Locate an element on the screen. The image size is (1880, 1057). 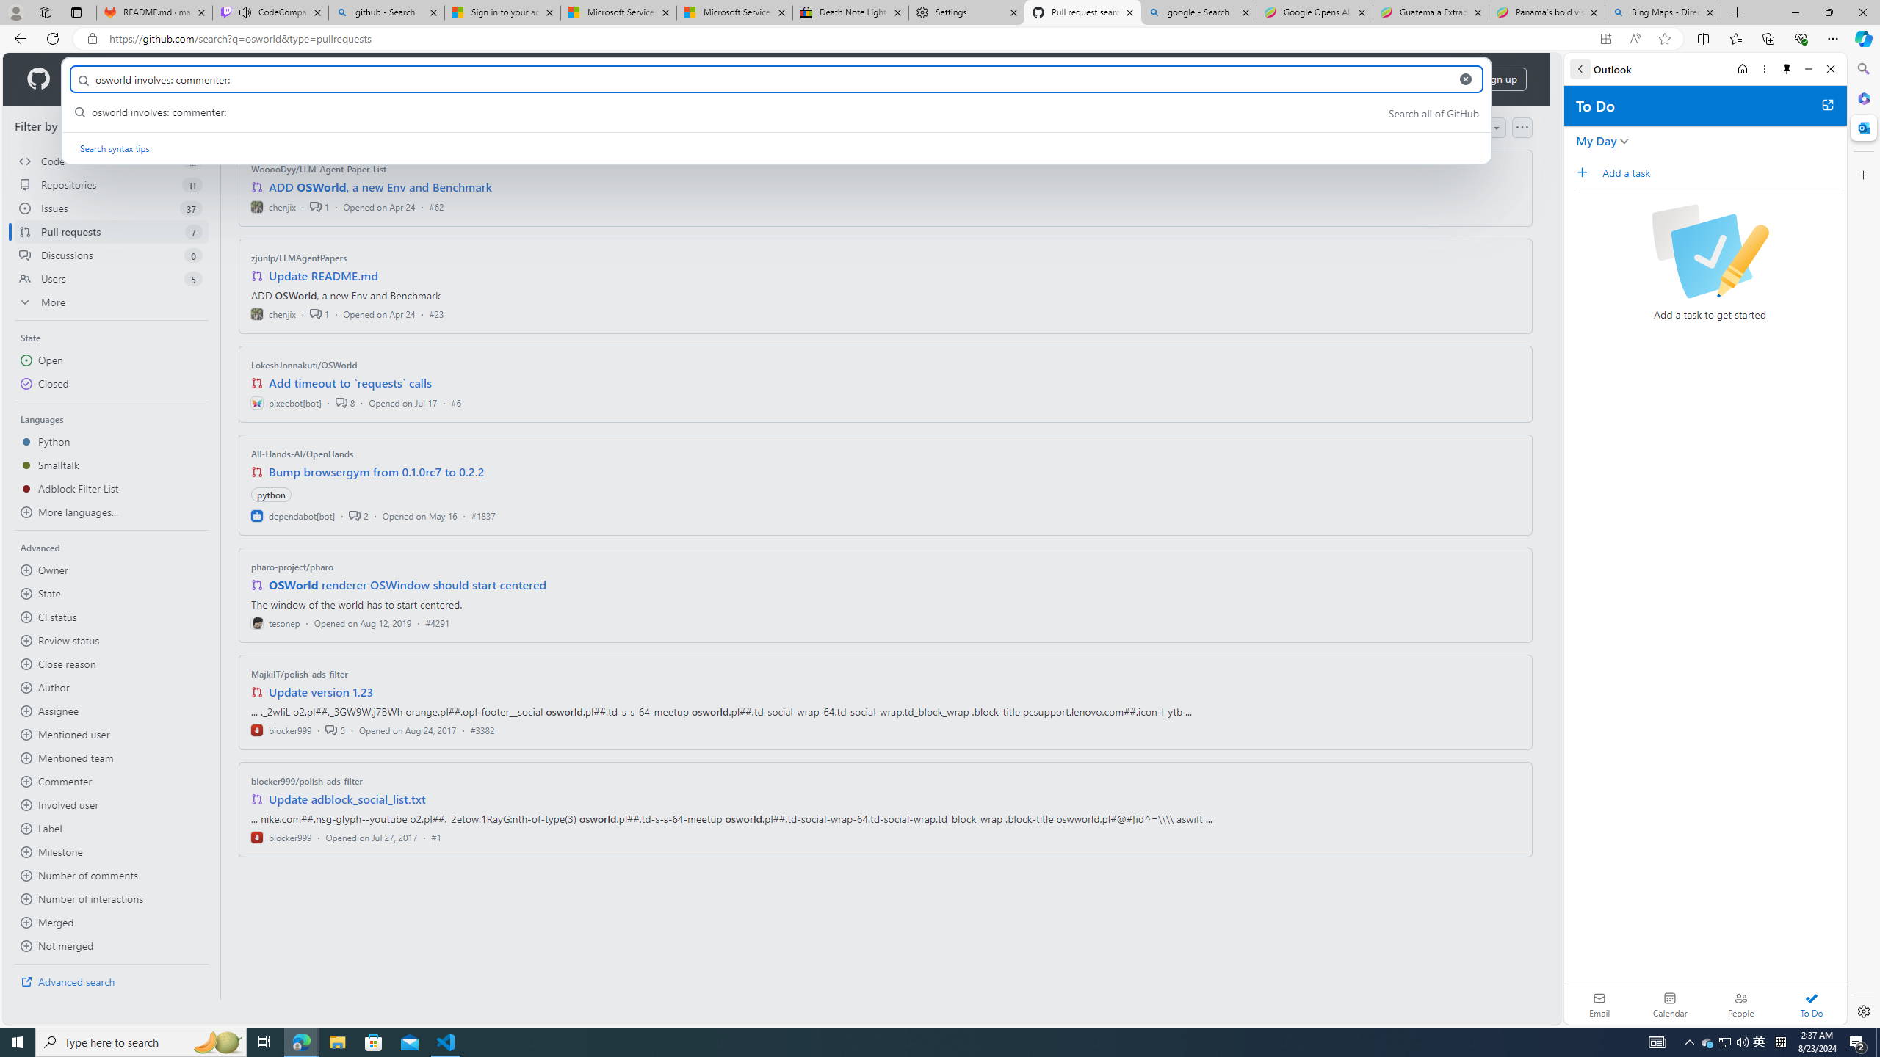
Mute tab is located at coordinates (245, 12).